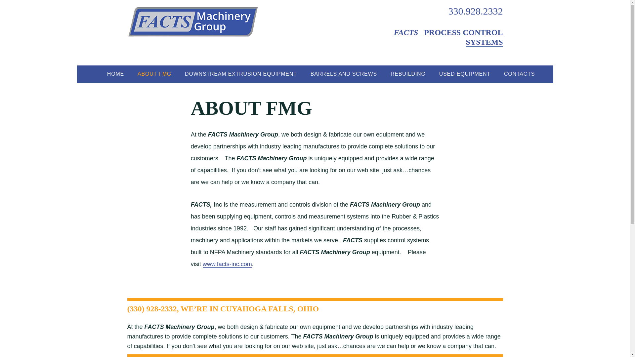 The image size is (635, 357). Describe the element at coordinates (241, 74) in the screenshot. I see `DOWNSTREAM EXTRUSION EQUIPMENT` at that location.